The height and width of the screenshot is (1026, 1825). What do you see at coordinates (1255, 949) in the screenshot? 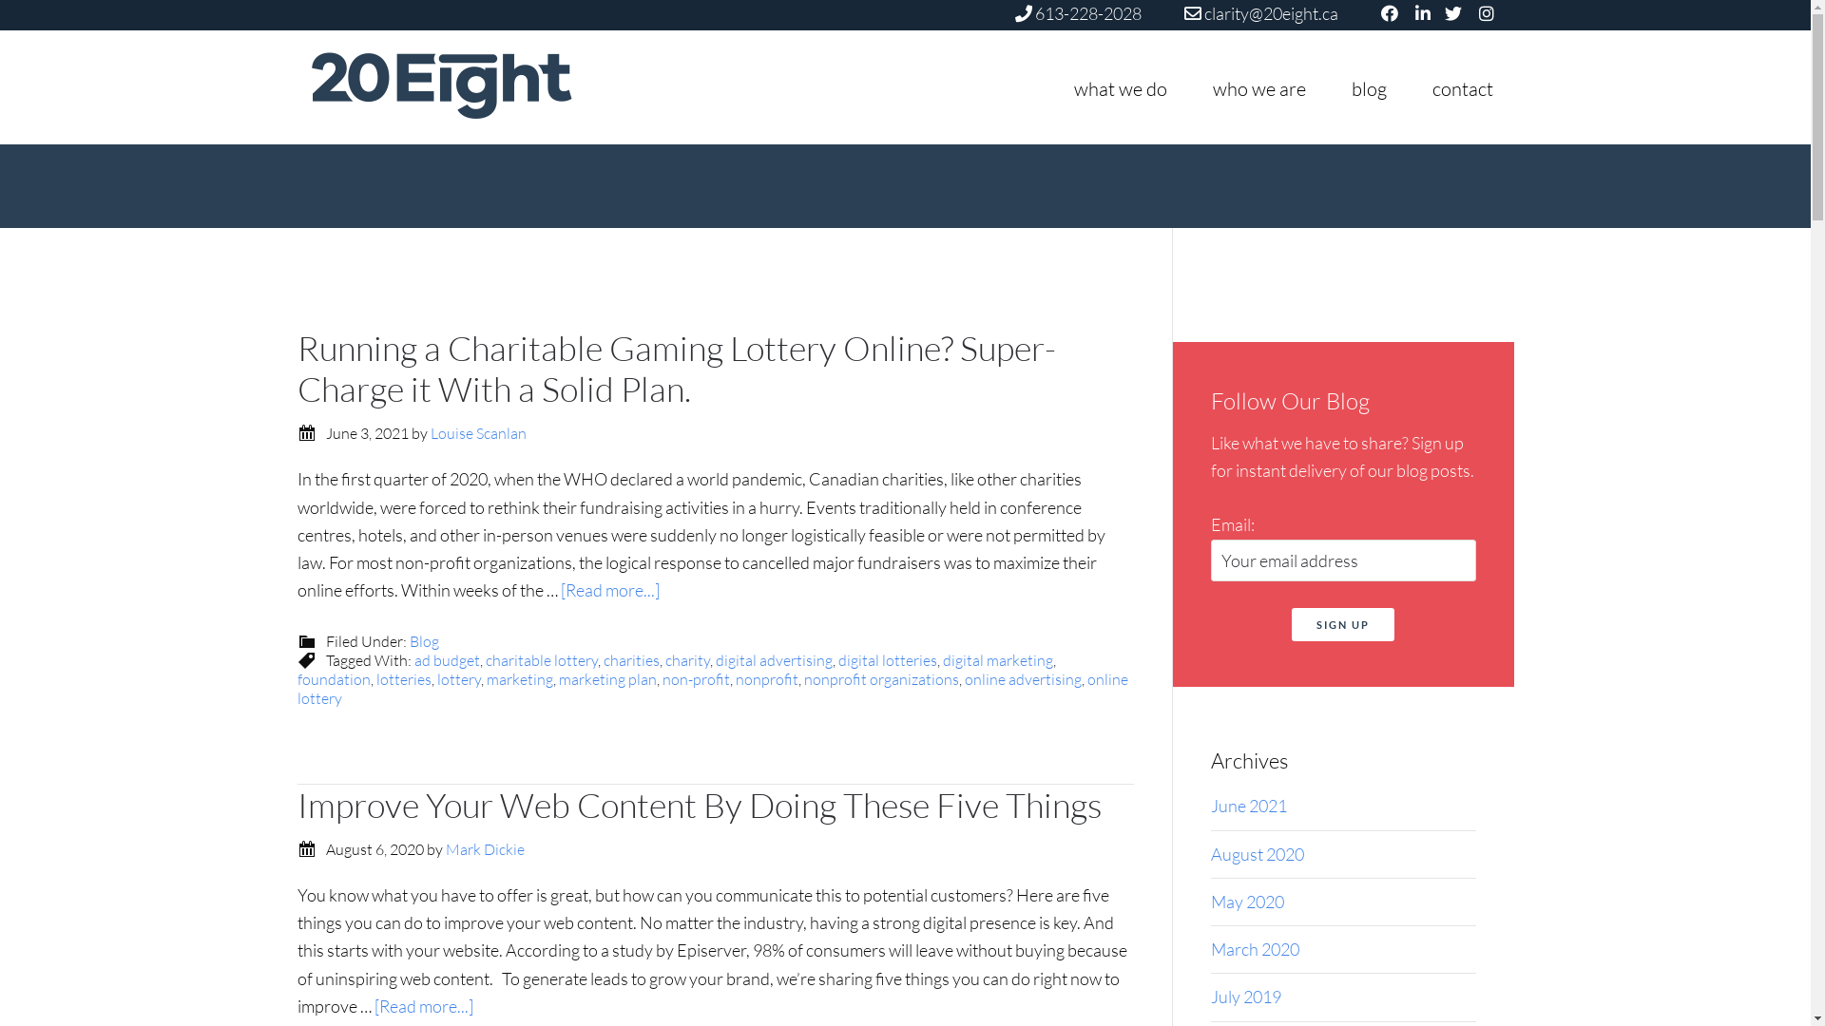
I see `March 2020` at bounding box center [1255, 949].